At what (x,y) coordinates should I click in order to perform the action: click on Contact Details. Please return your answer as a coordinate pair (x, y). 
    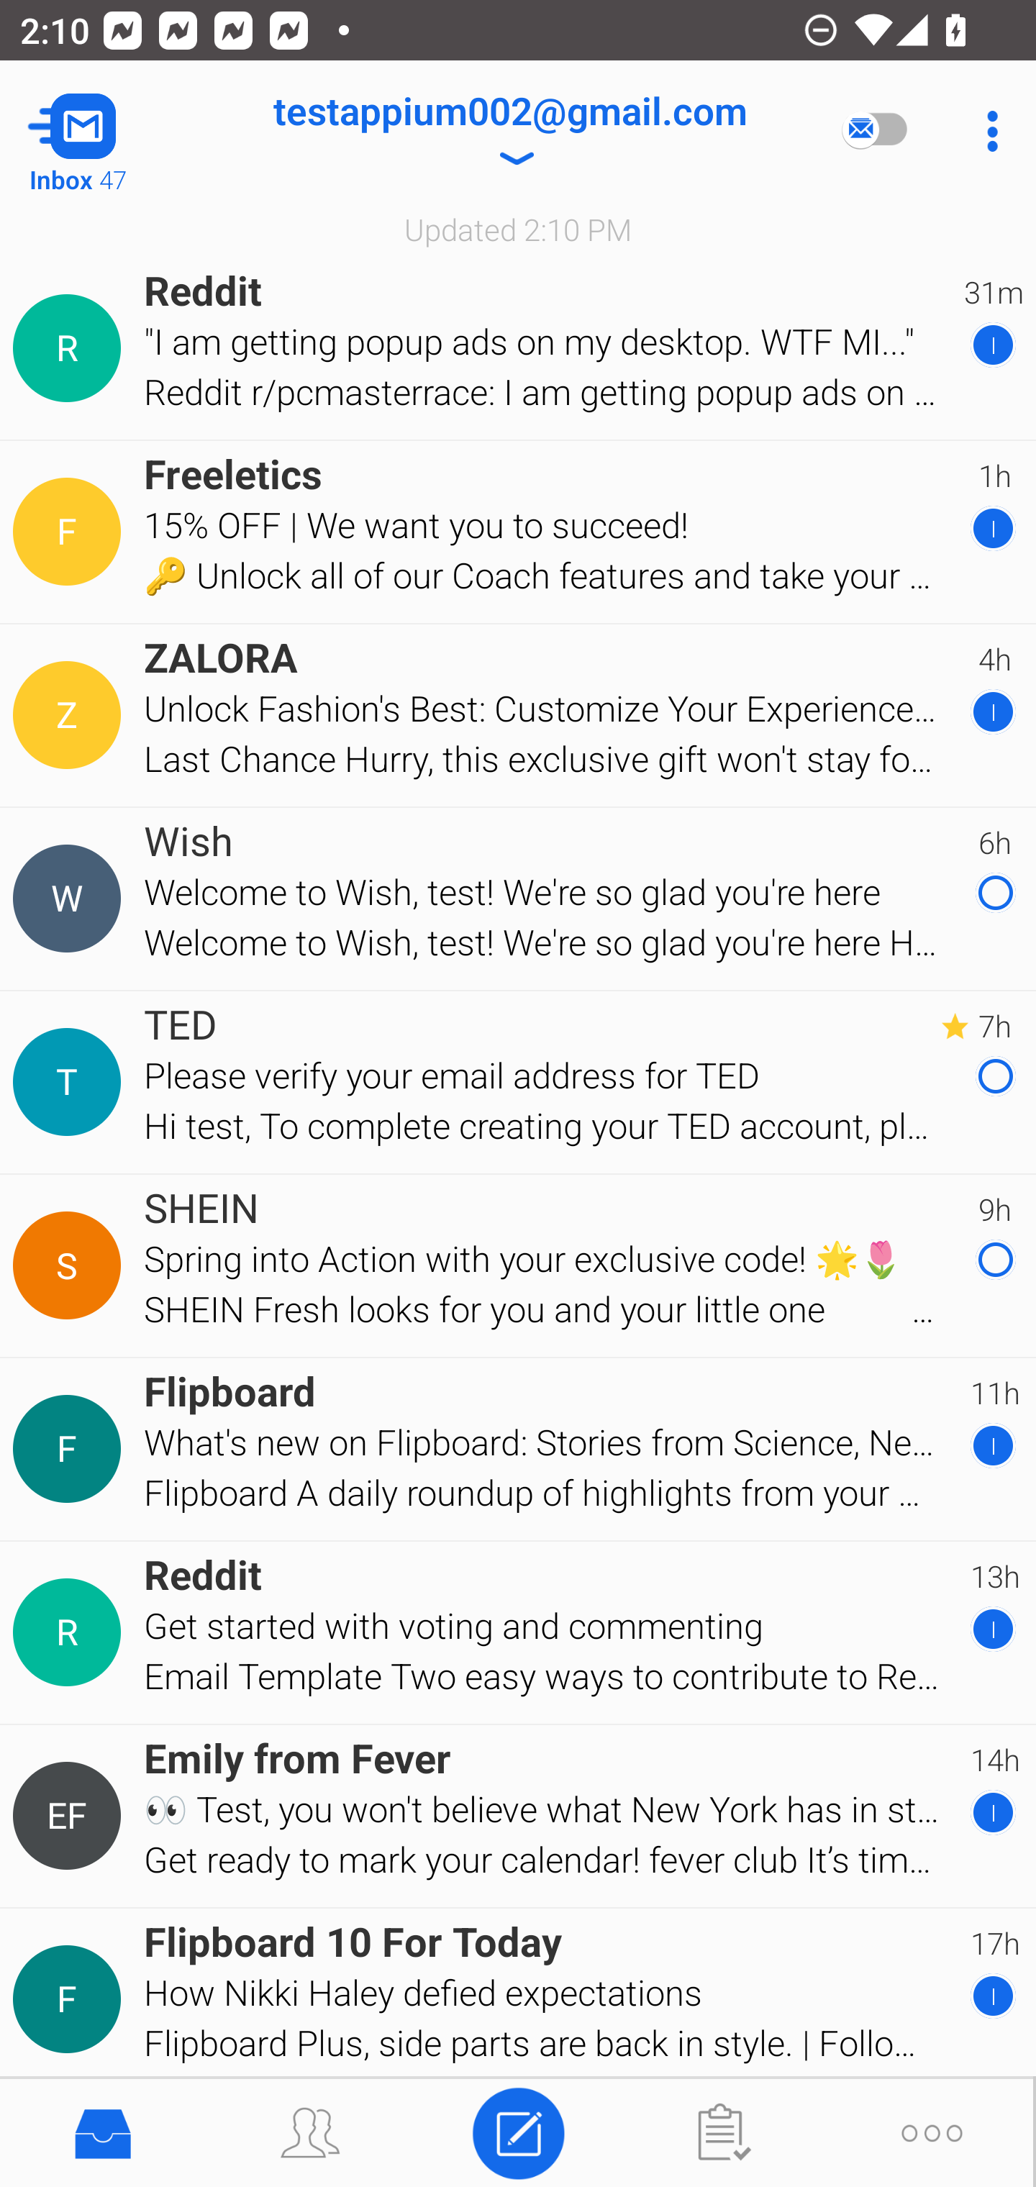
    Looking at the image, I should click on (71, 348).